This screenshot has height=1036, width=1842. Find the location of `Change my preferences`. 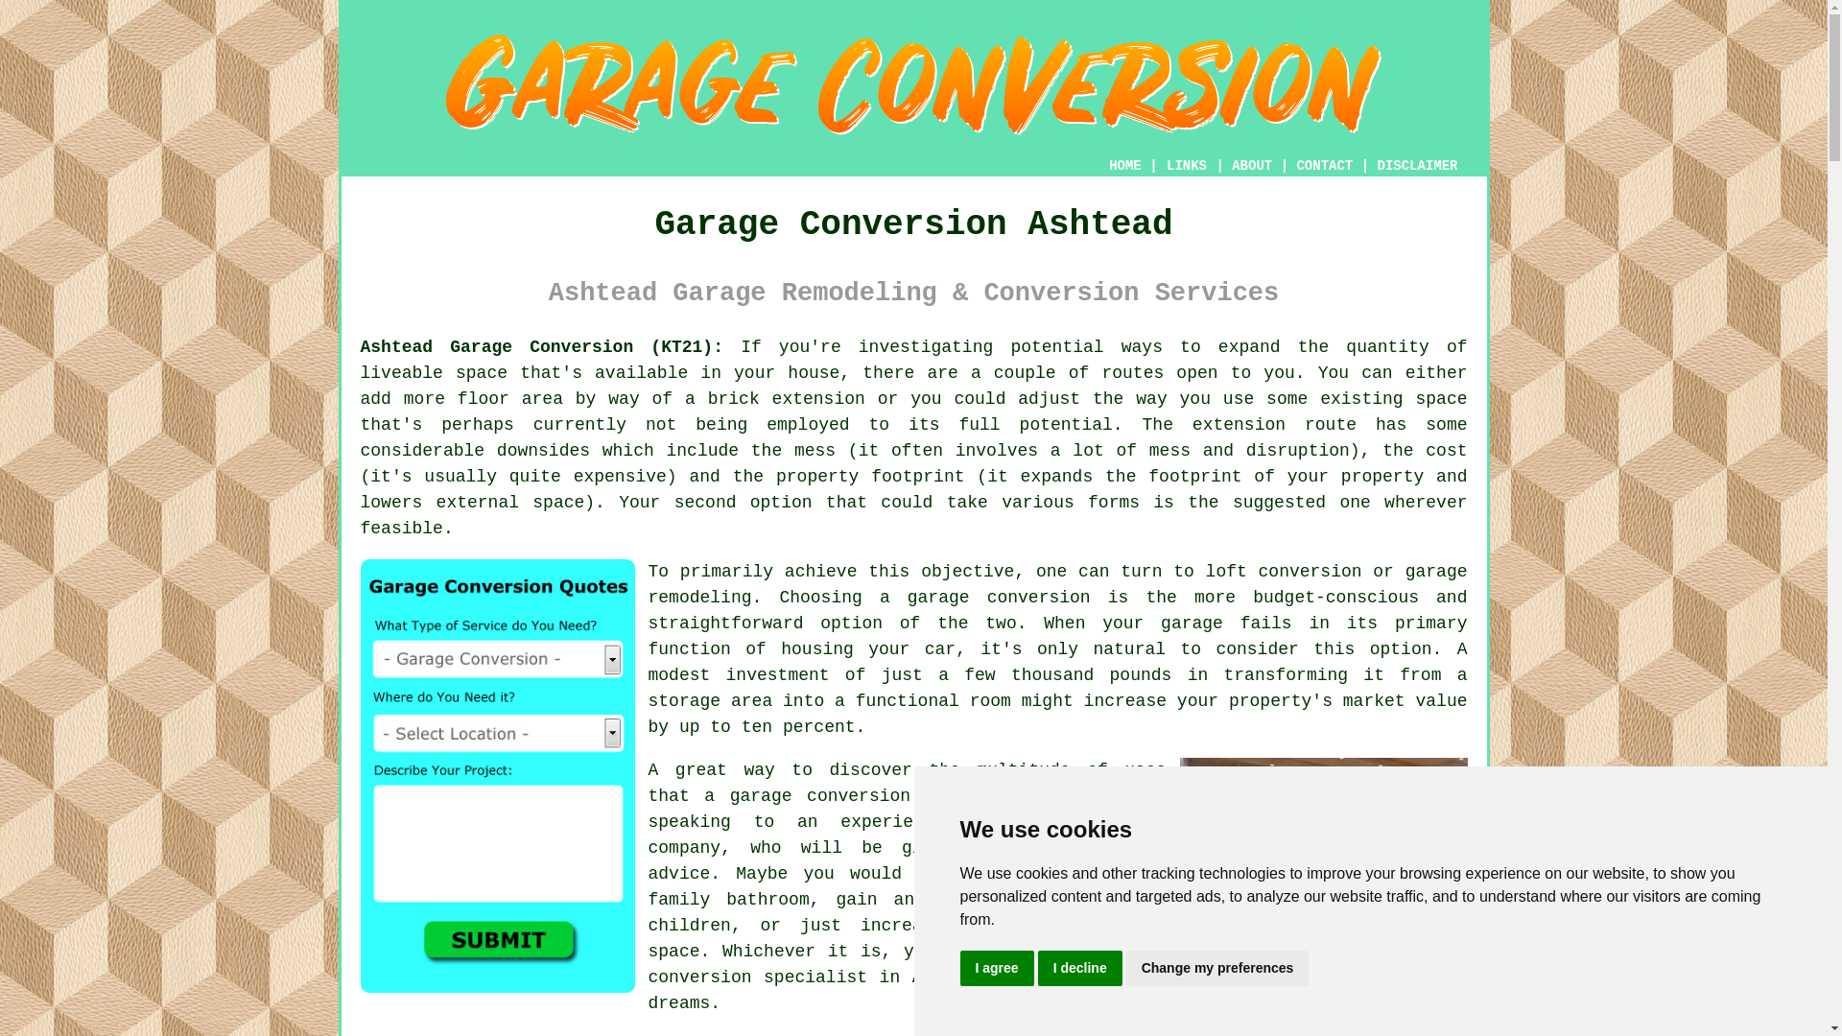

Change my preferences is located at coordinates (1217, 969).